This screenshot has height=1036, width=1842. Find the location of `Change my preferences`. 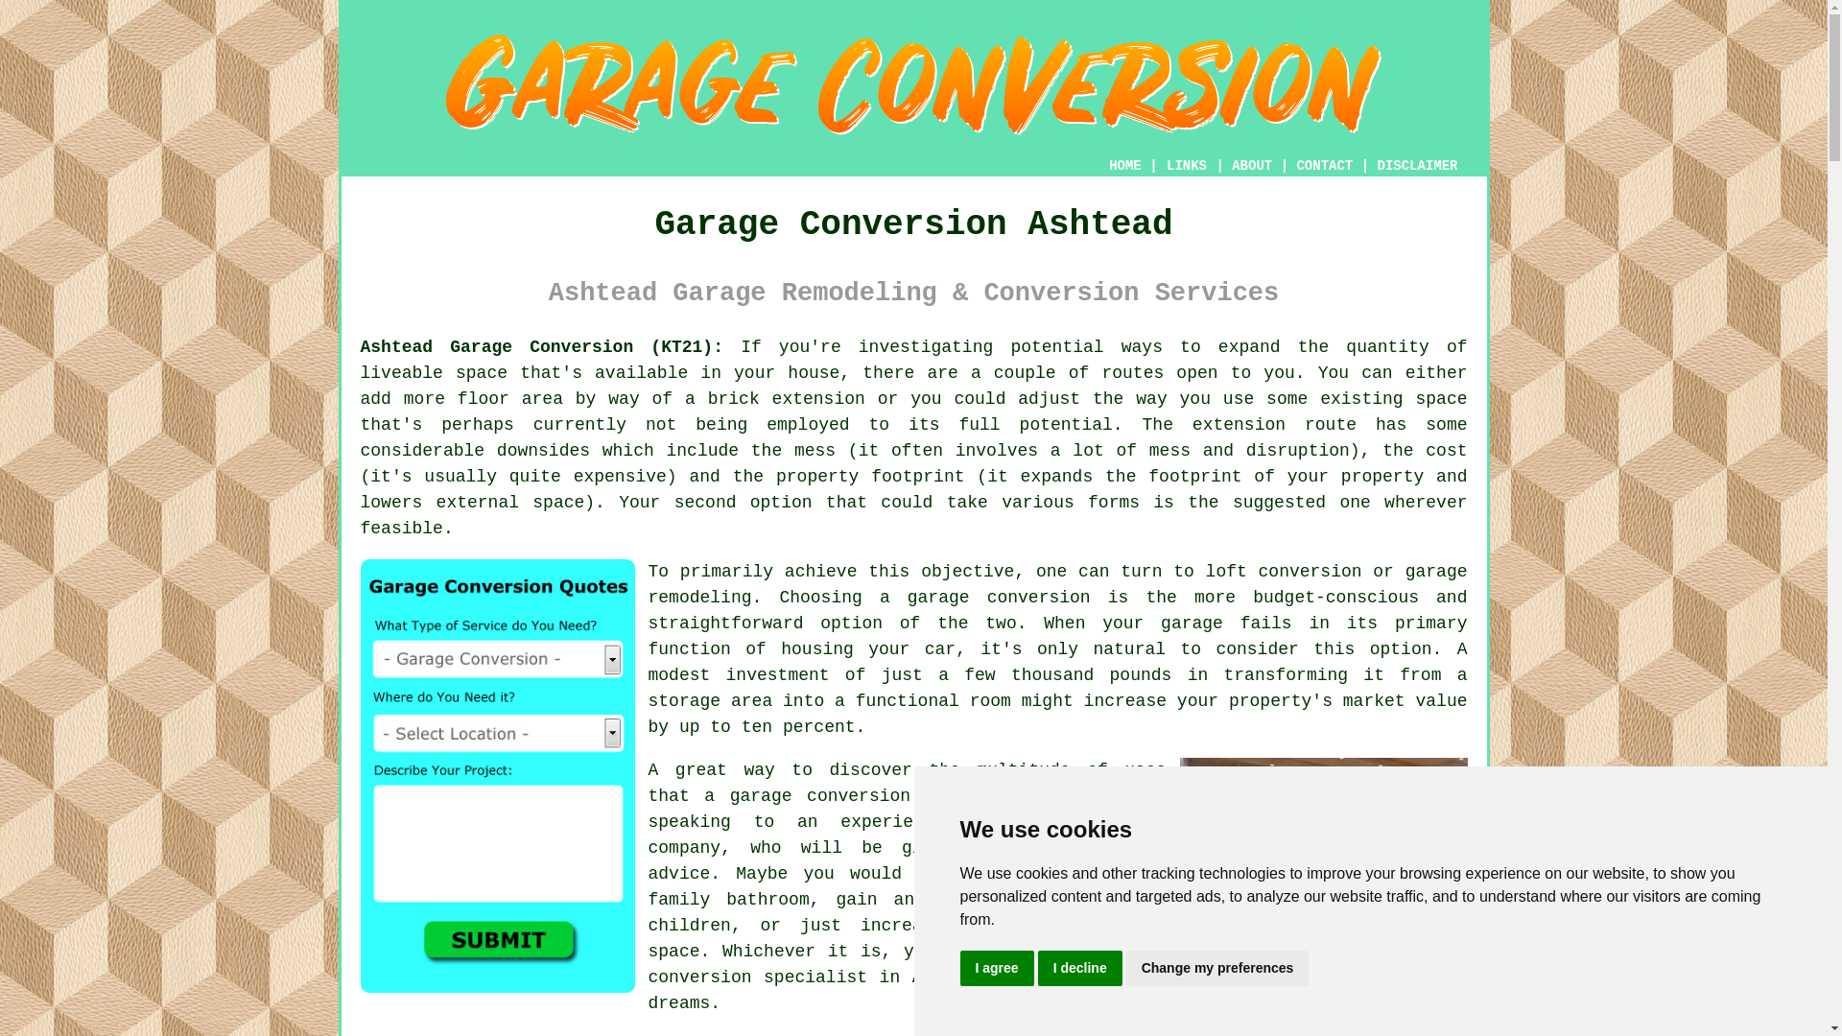

Change my preferences is located at coordinates (1217, 969).